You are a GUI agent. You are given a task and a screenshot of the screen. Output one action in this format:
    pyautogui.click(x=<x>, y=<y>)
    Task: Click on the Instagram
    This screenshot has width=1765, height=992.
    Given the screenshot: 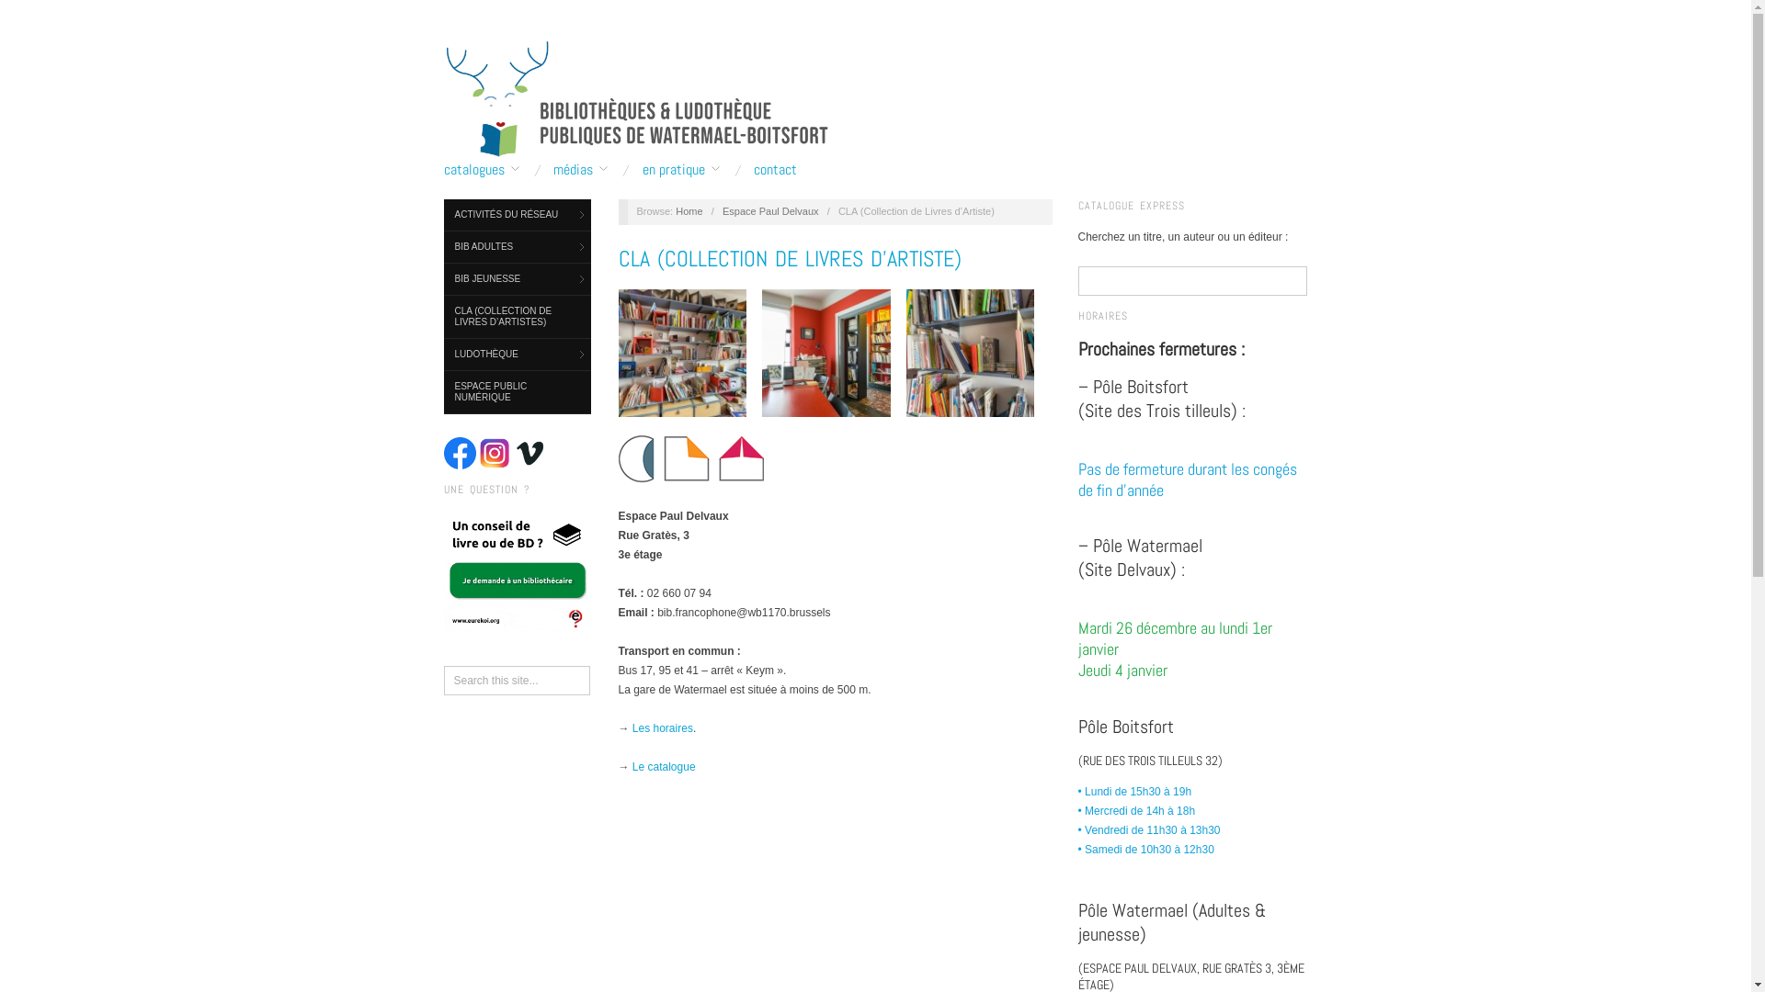 What is the action you would take?
    pyautogui.click(x=495, y=454)
    